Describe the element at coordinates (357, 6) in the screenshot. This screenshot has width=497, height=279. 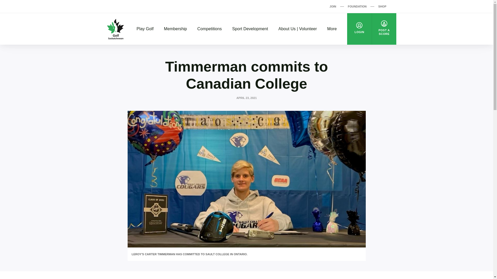
I see `FOUNDATION` at that location.